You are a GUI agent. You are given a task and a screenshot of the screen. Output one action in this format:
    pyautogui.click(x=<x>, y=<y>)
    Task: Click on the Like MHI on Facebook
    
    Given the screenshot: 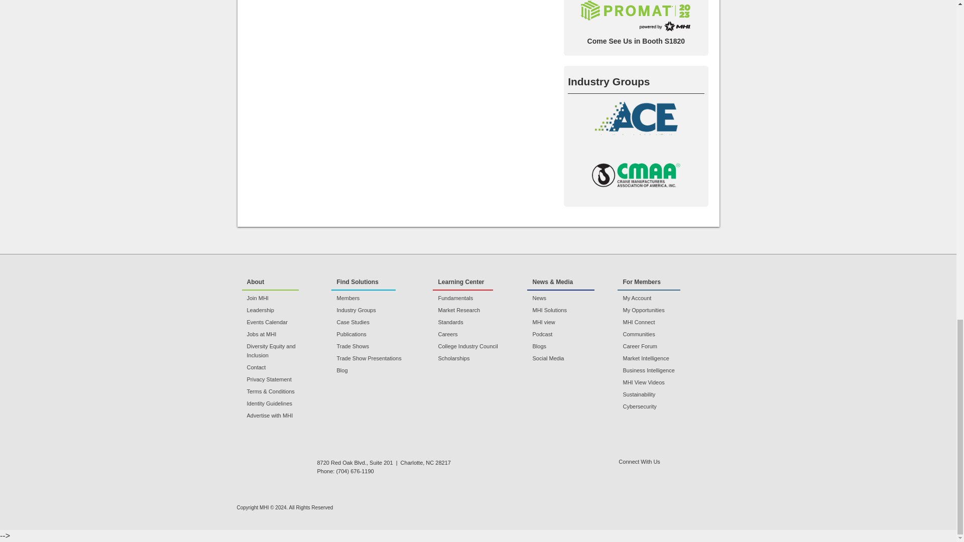 What is the action you would take?
    pyautogui.click(x=649, y=473)
    